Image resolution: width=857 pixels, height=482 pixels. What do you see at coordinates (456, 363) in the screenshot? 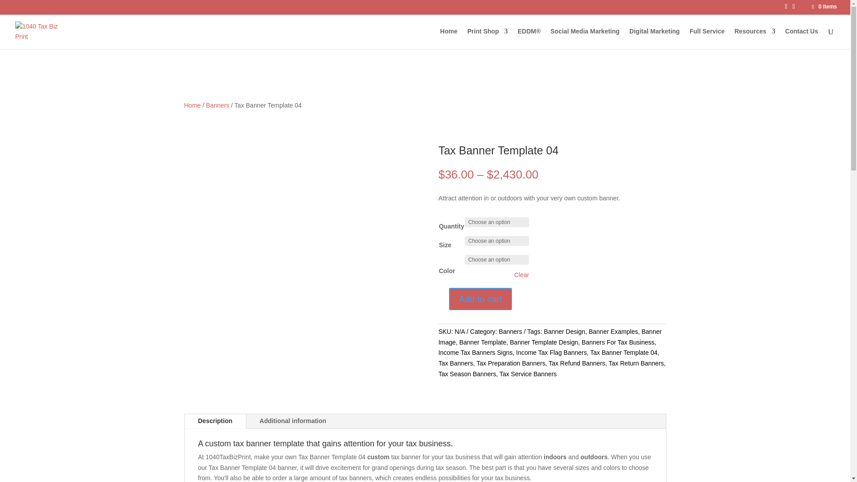
I see `Tax Banners` at bounding box center [456, 363].